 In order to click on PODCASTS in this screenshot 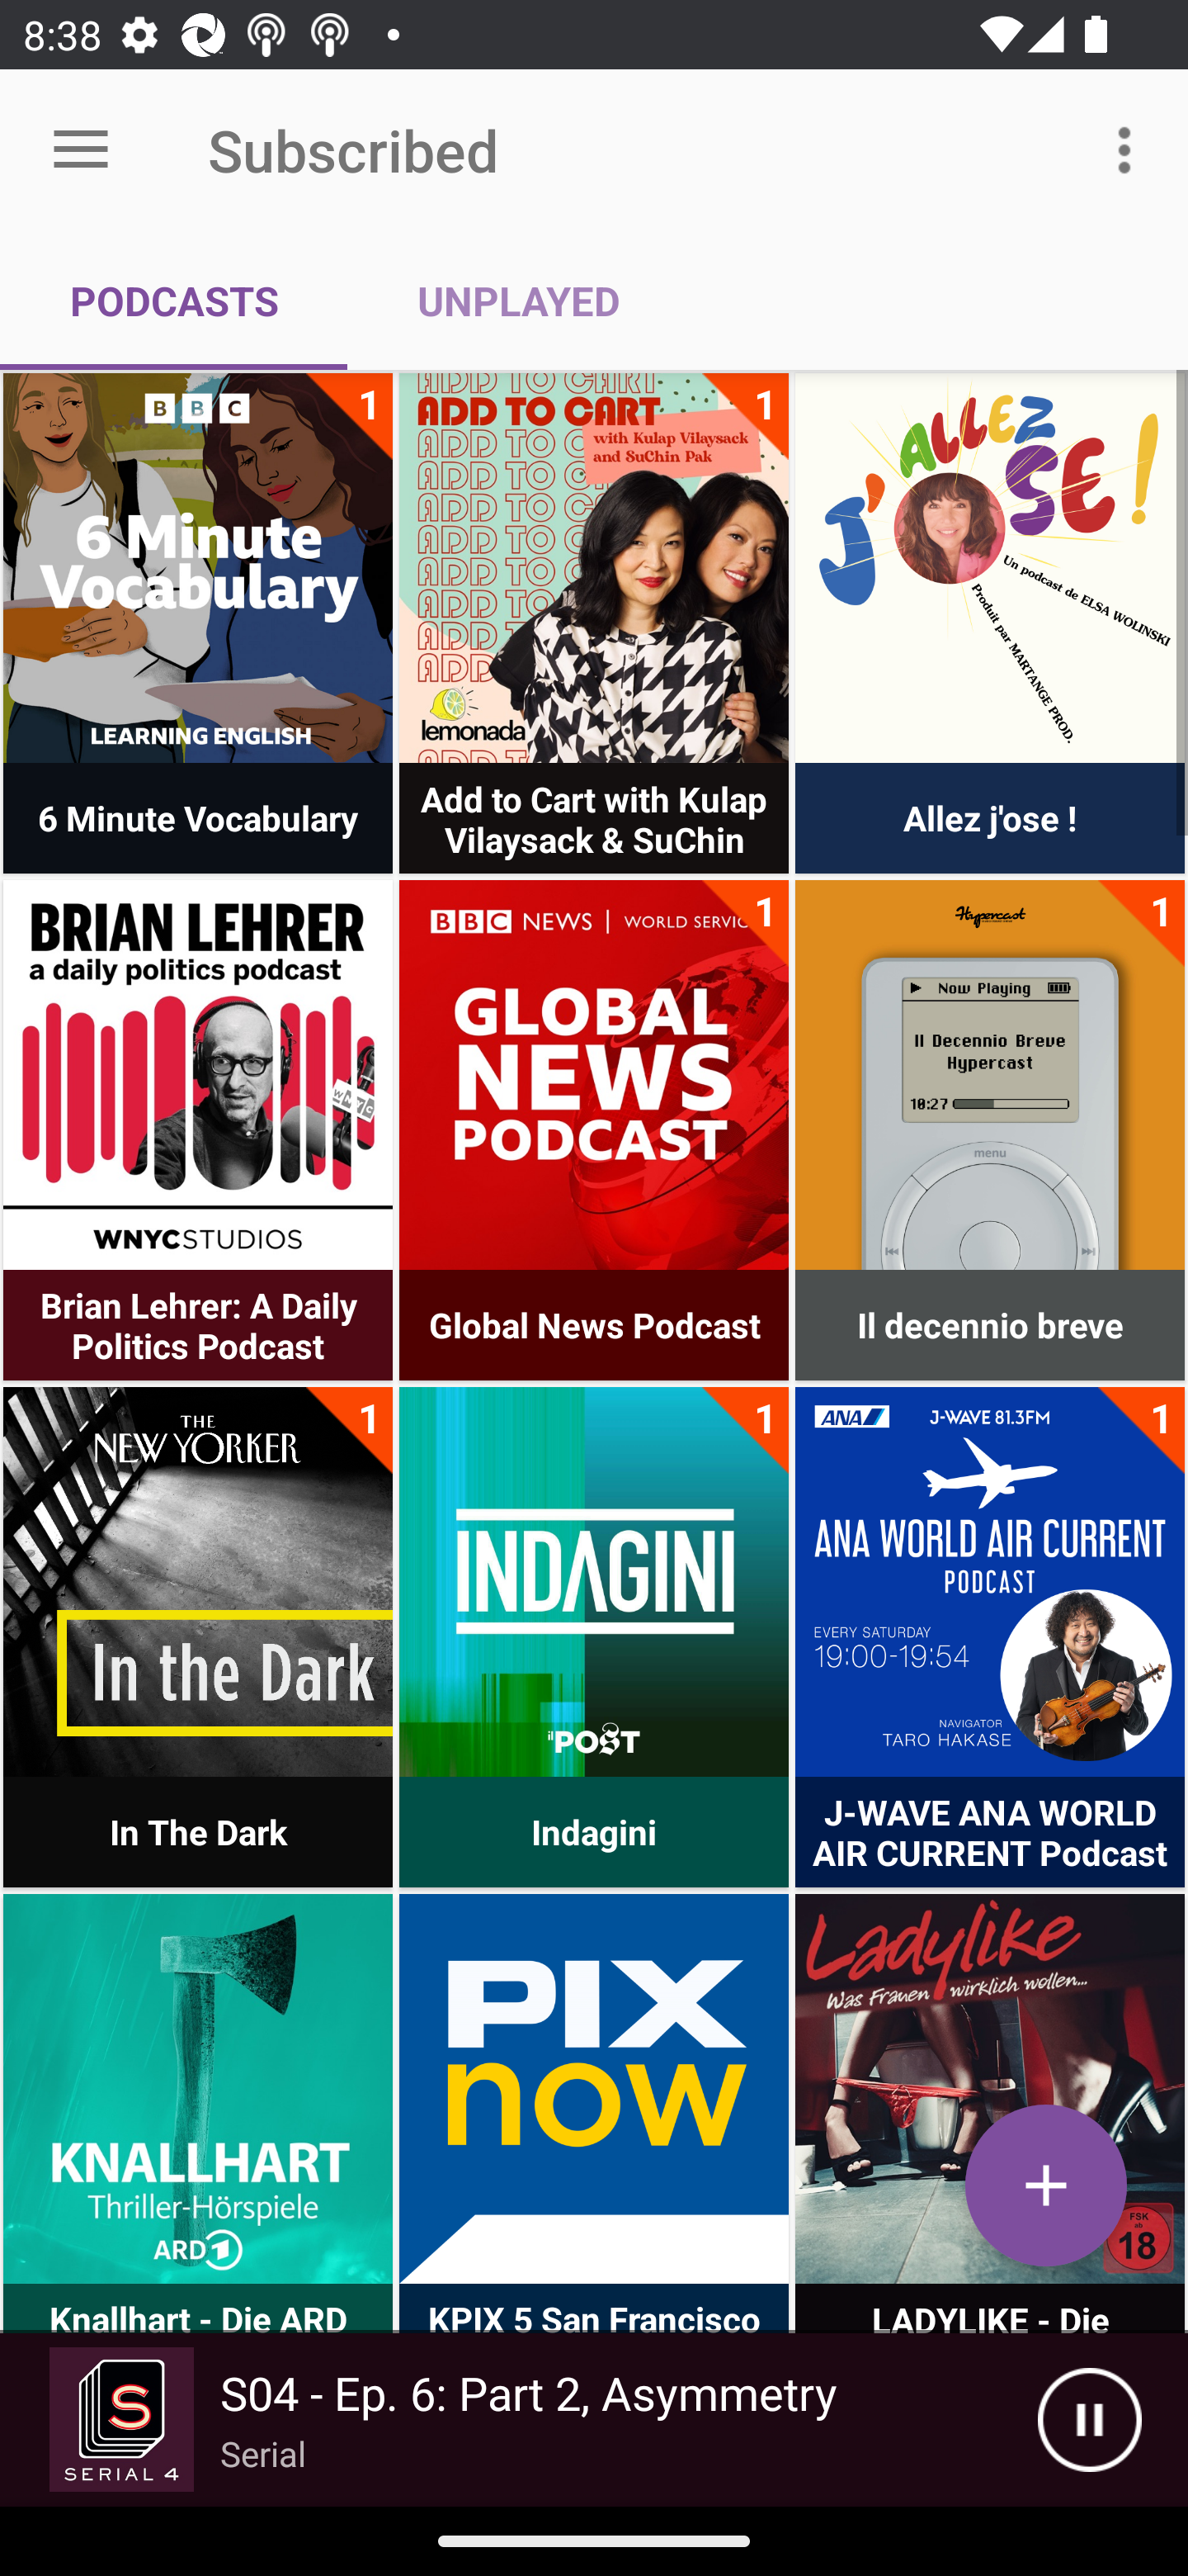, I will do `click(173, 301)`.